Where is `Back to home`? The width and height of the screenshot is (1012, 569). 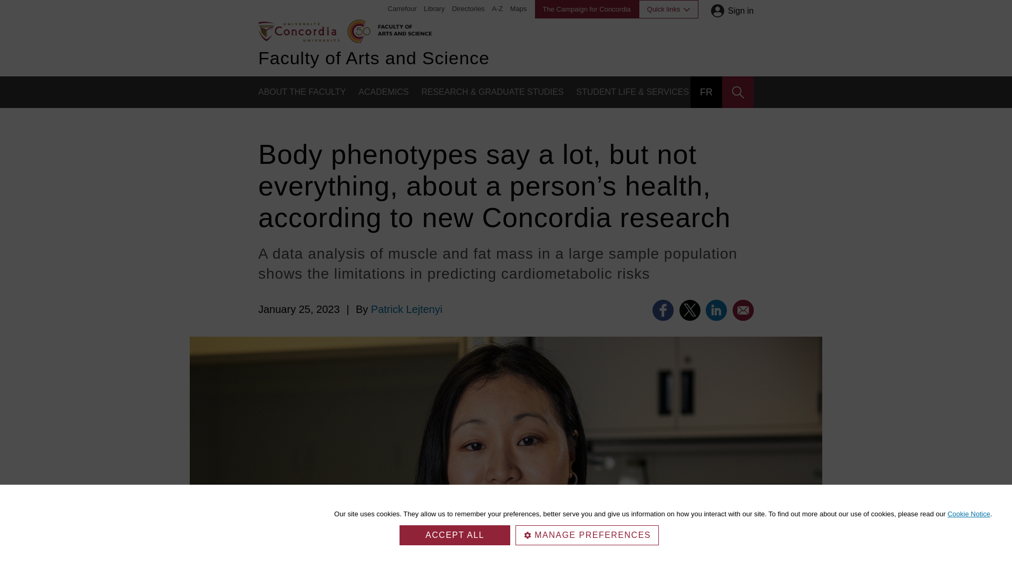 Back to home is located at coordinates (298, 31).